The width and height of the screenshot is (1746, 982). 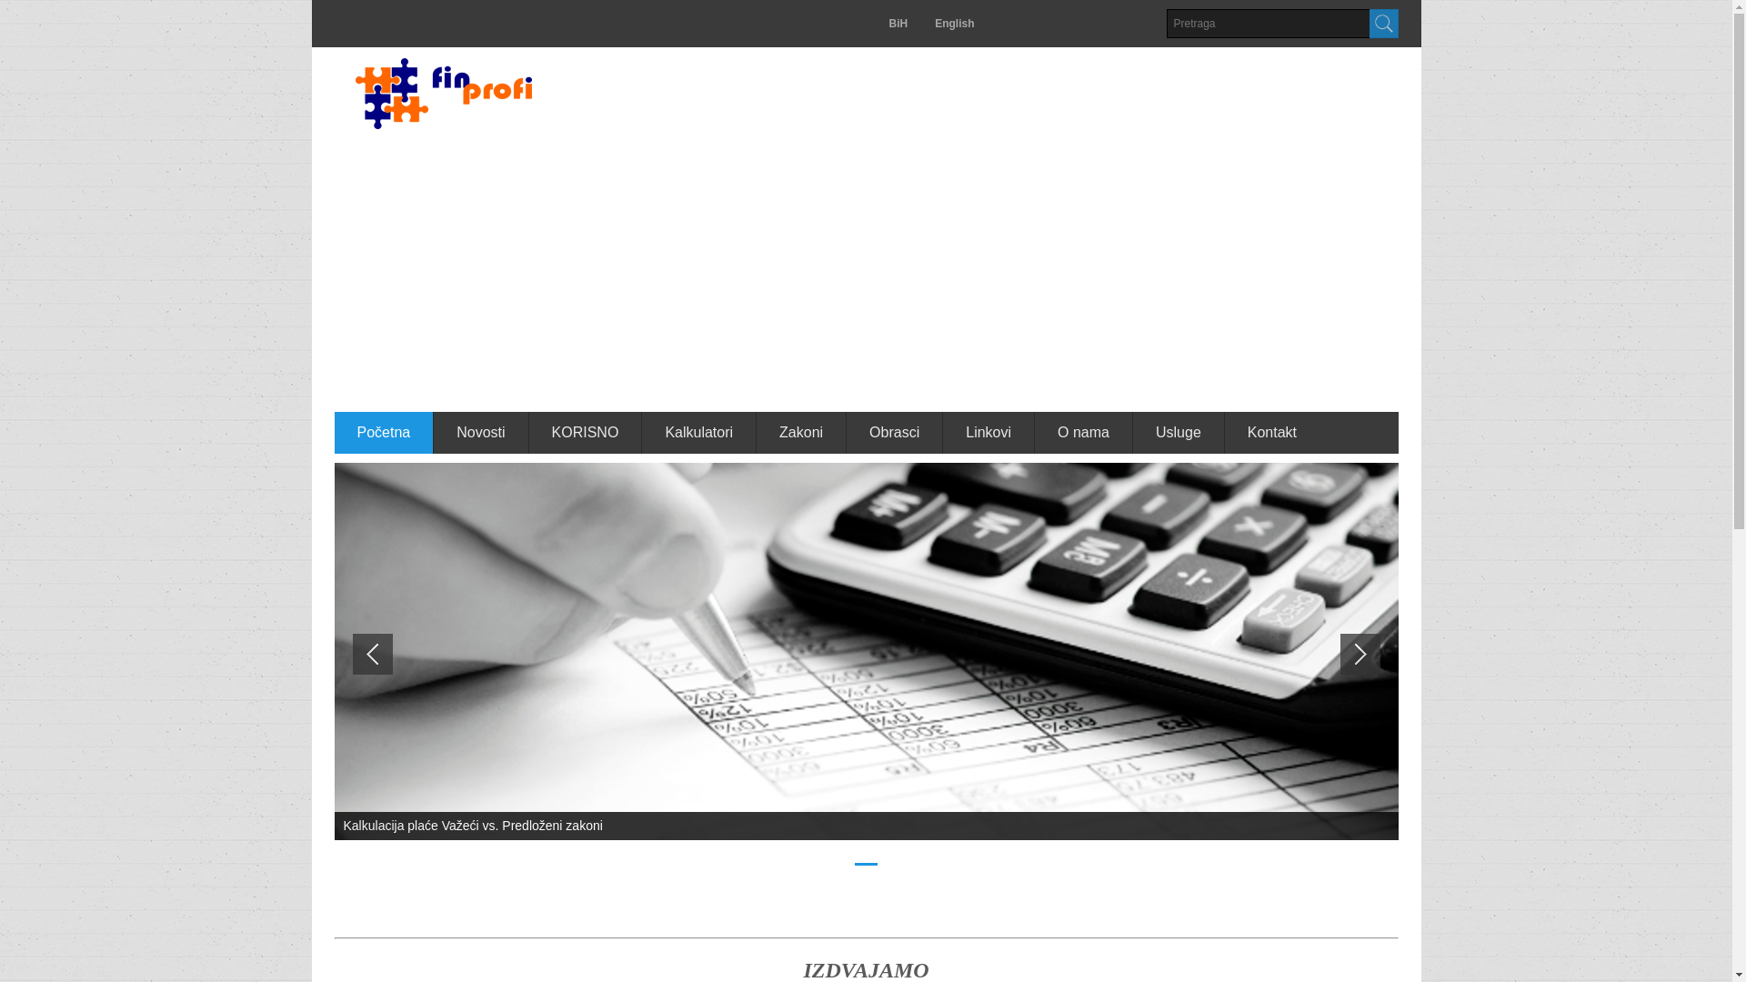 I want to click on Usluge, so click(x=1179, y=433).